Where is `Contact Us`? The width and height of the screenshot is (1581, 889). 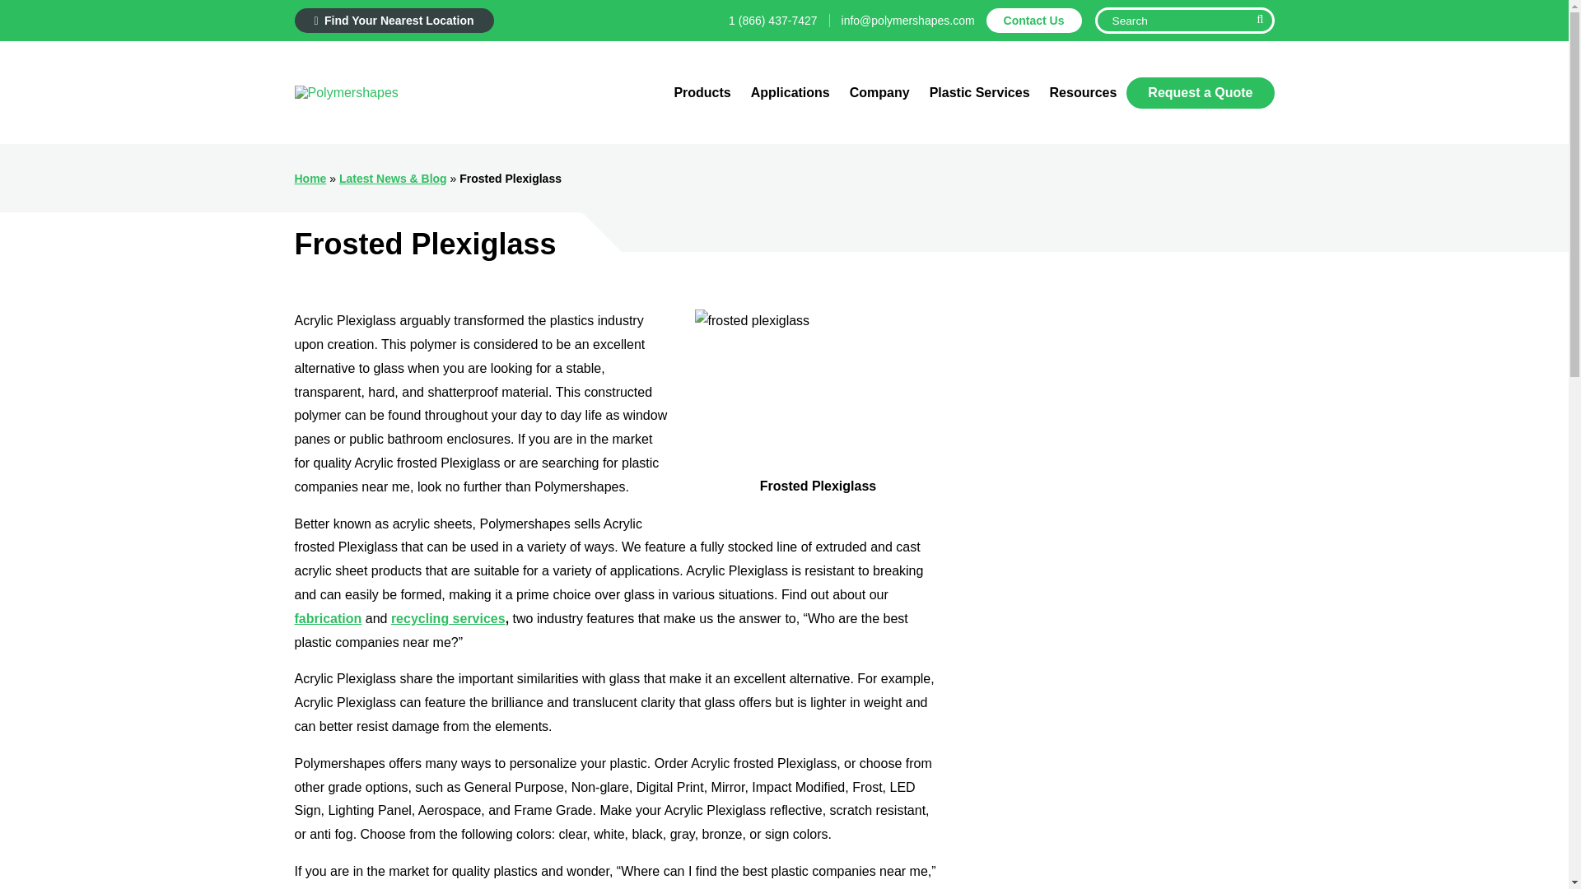 Contact Us is located at coordinates (1034, 20).